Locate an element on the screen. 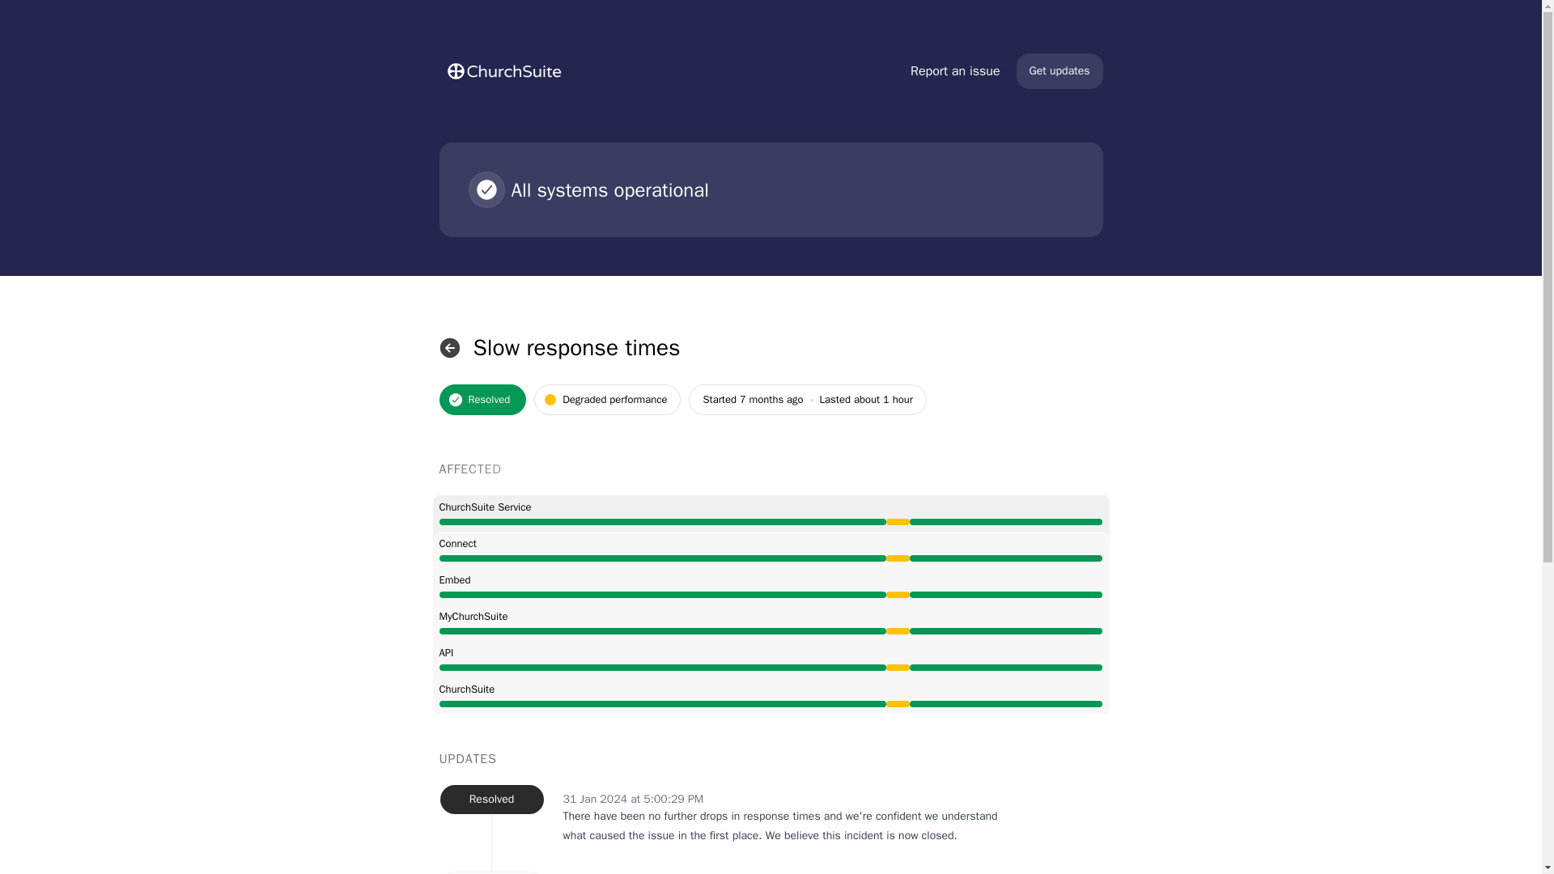 This screenshot has height=874, width=1554. Show current status is located at coordinates (448, 348).